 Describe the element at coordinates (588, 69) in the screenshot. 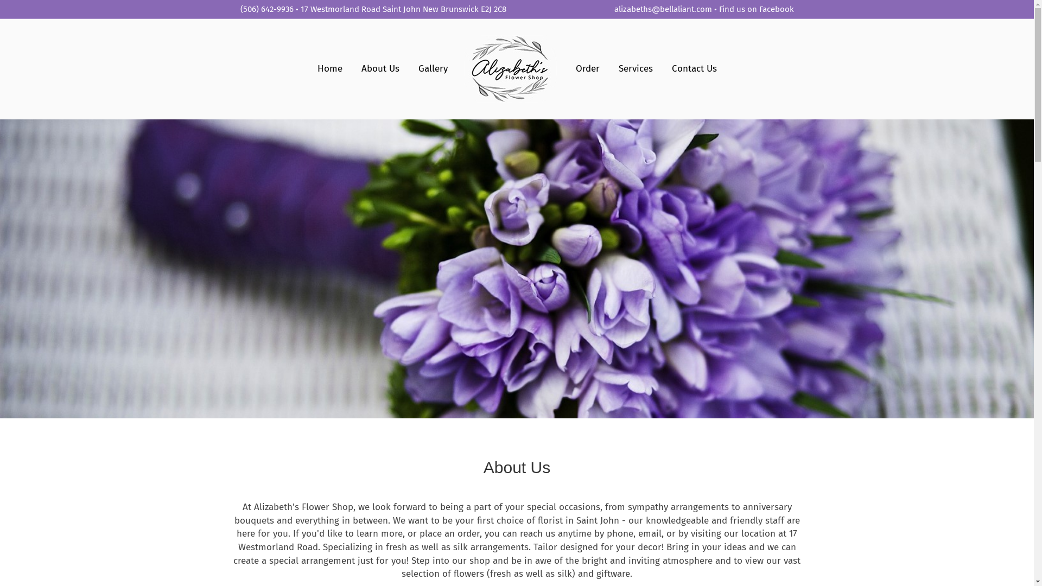

I see `Order` at that location.